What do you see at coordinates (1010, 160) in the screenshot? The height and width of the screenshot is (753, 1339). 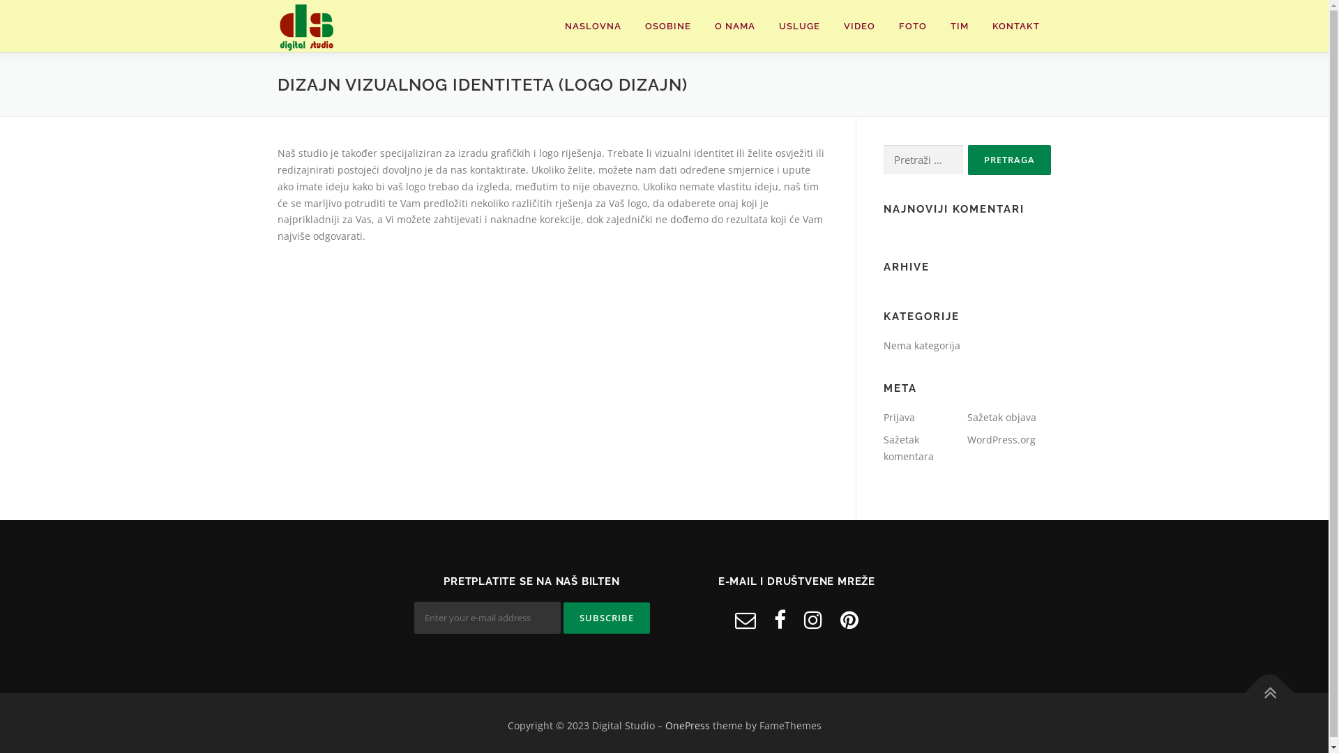 I see `Pretraga` at bounding box center [1010, 160].